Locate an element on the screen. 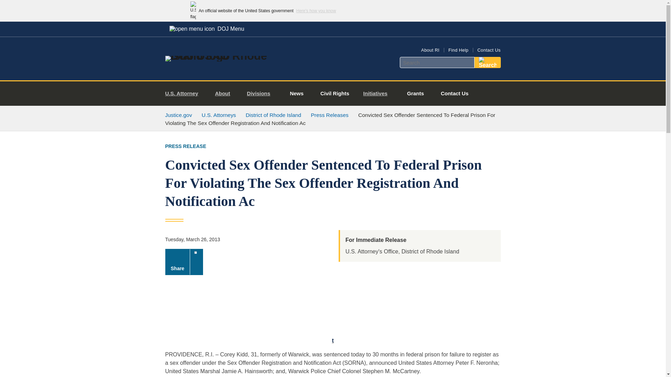 Image resolution: width=671 pixels, height=377 pixels. Civil Rights Program is located at coordinates (335, 94).